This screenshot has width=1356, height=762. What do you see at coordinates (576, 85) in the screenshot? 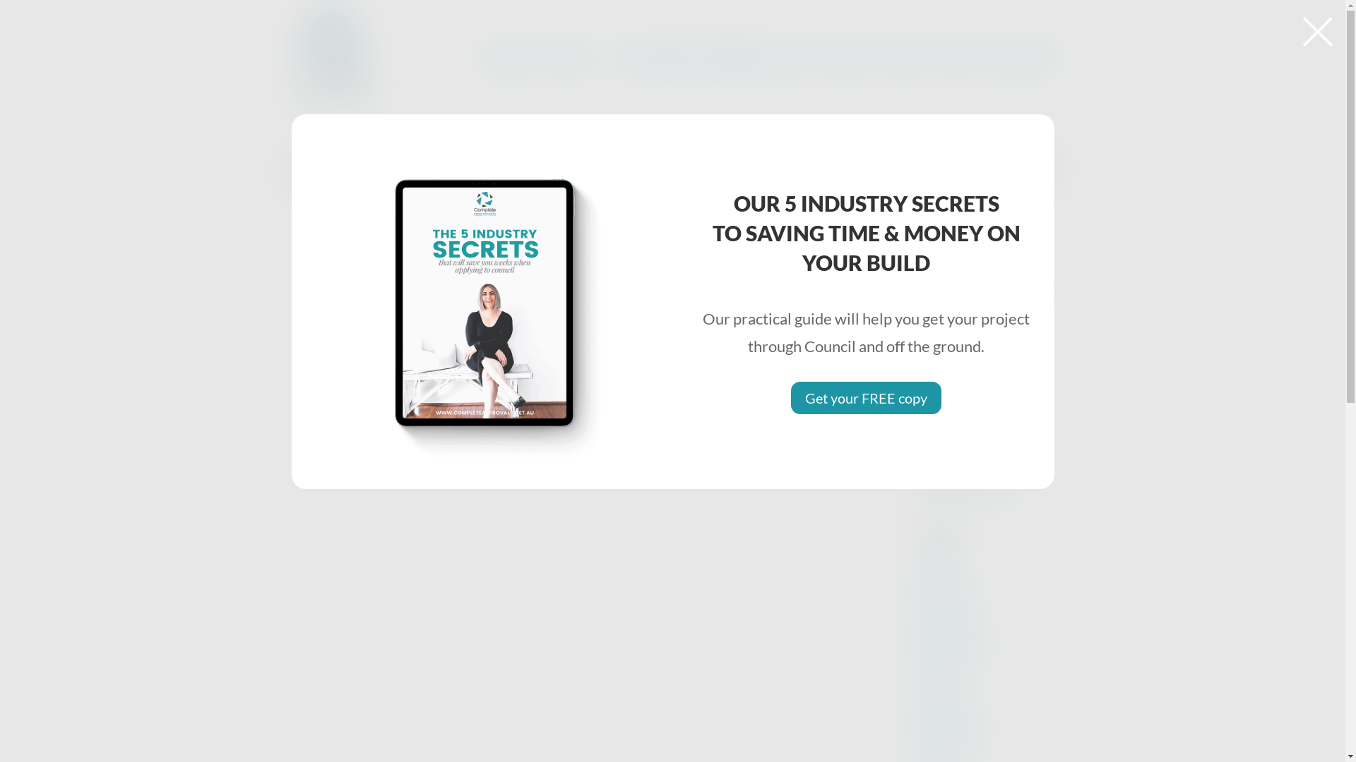
I see `About` at bounding box center [576, 85].